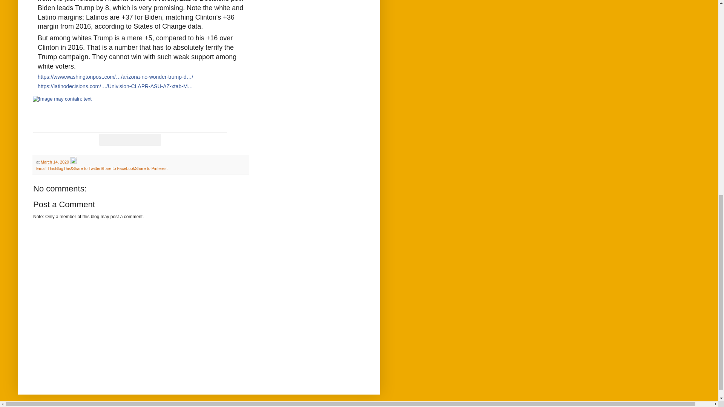 The width and height of the screenshot is (724, 407). Describe the element at coordinates (54, 162) in the screenshot. I see `March 14, 2020` at that location.